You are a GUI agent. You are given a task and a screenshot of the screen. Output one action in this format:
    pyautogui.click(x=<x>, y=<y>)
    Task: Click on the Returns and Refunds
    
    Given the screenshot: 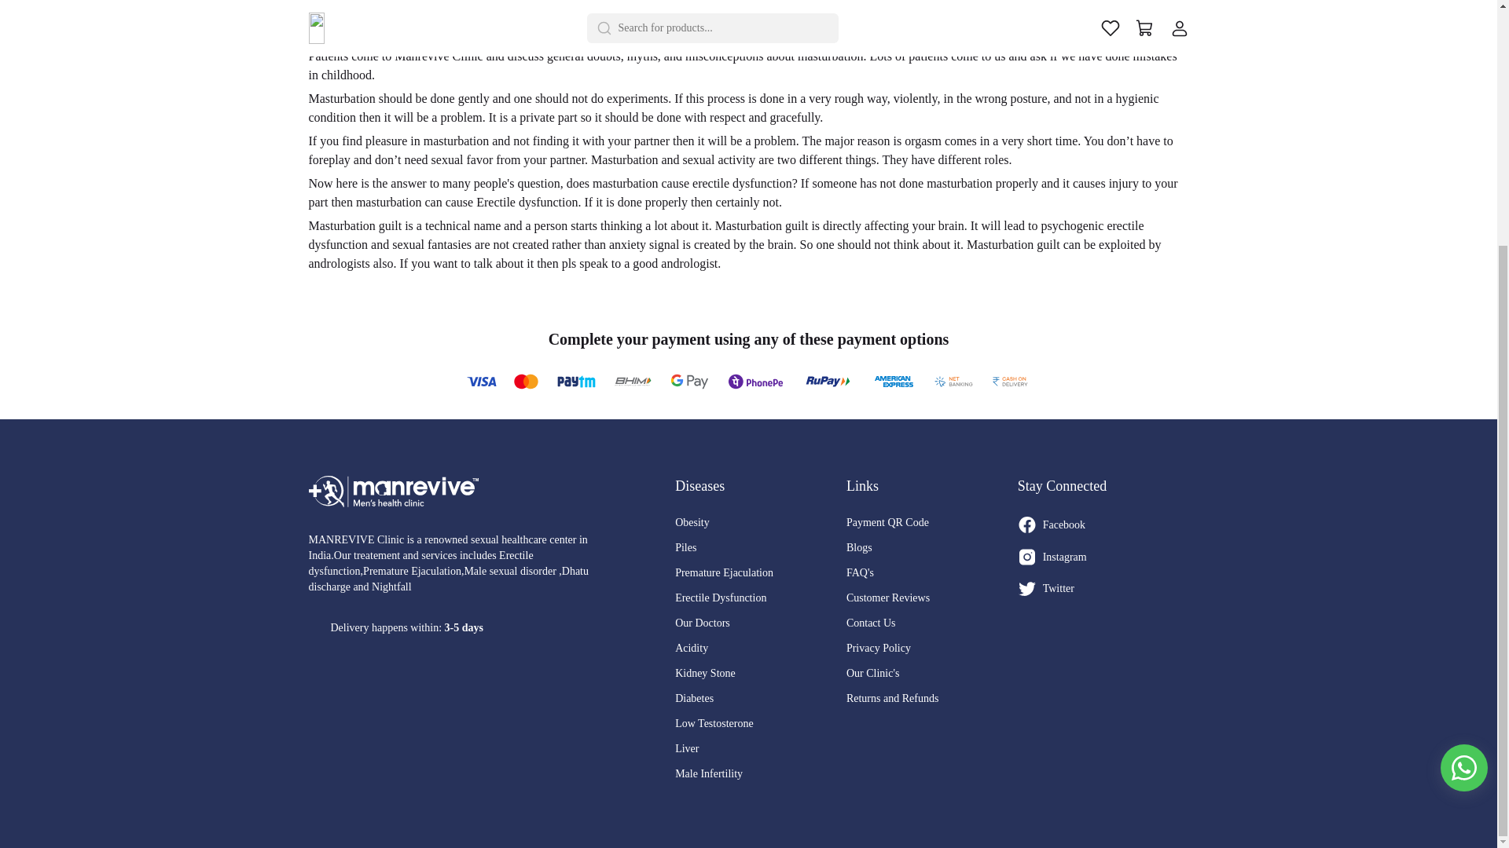 What is the action you would take?
    pyautogui.click(x=932, y=699)
    